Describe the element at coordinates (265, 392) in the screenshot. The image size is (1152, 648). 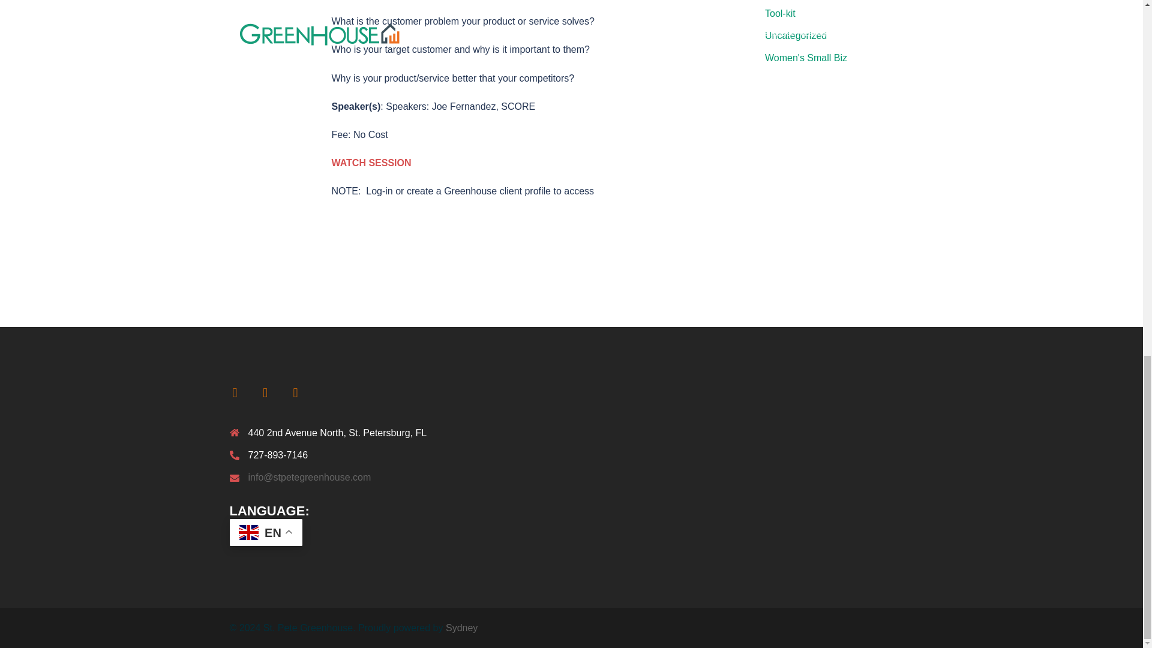
I see `Twitter` at that location.